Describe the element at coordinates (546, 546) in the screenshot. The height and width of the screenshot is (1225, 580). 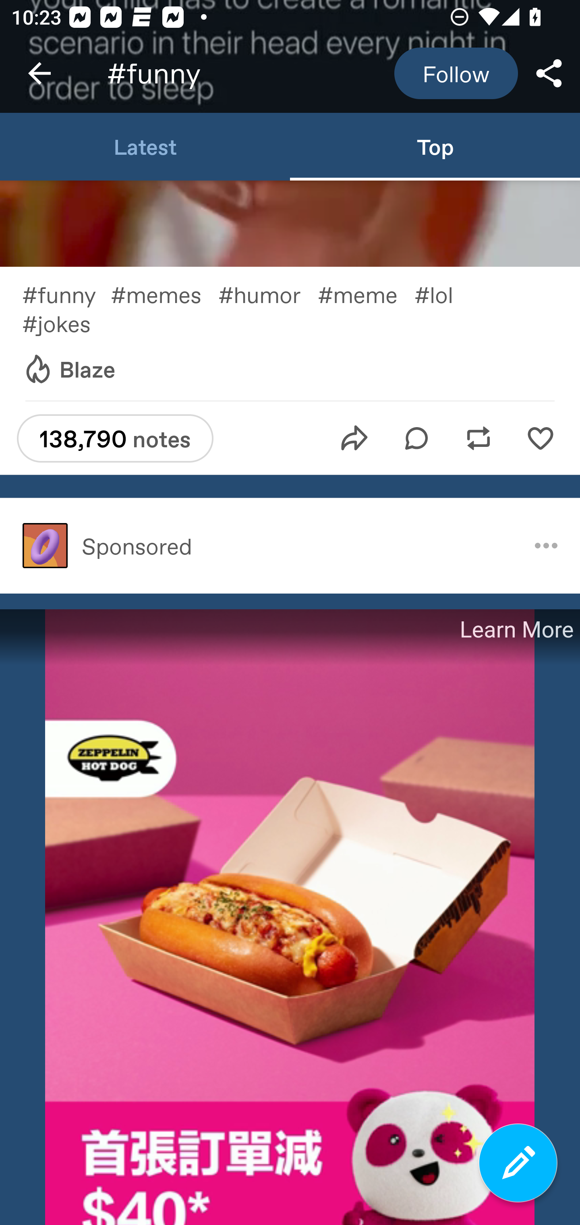
I see `Why do I see this ad?` at that location.